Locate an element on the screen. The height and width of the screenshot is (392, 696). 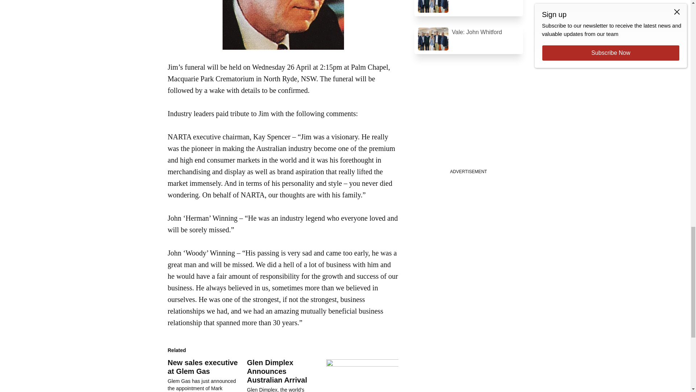
New sales executive at Glem Gas is located at coordinates (207, 375).